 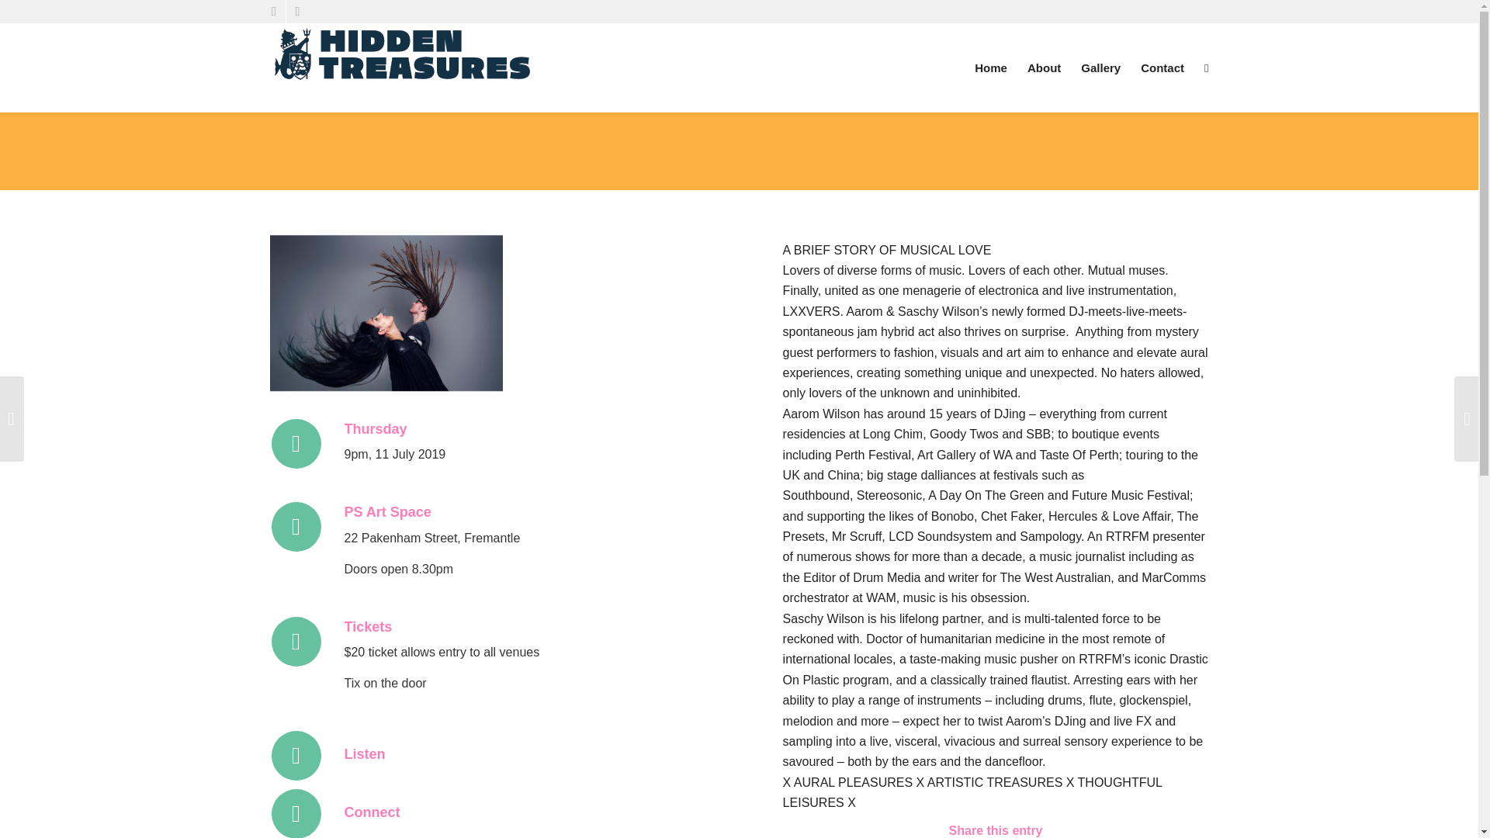 What do you see at coordinates (365, 754) in the screenshot?
I see `Listen` at bounding box center [365, 754].